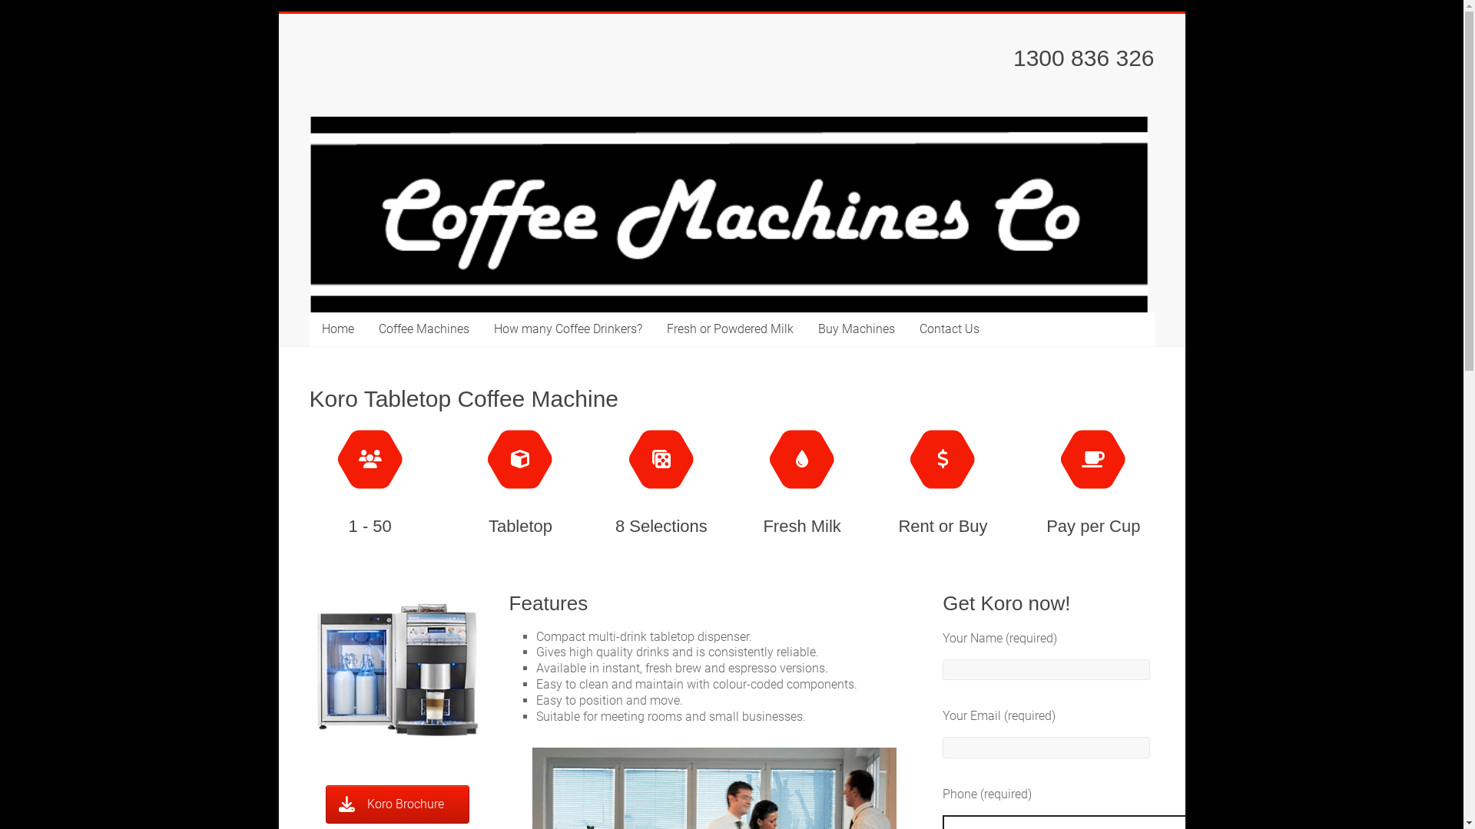 The image size is (1475, 829). What do you see at coordinates (374, 86) in the screenshot?
I see `Office Coffee Melbourne` at bounding box center [374, 86].